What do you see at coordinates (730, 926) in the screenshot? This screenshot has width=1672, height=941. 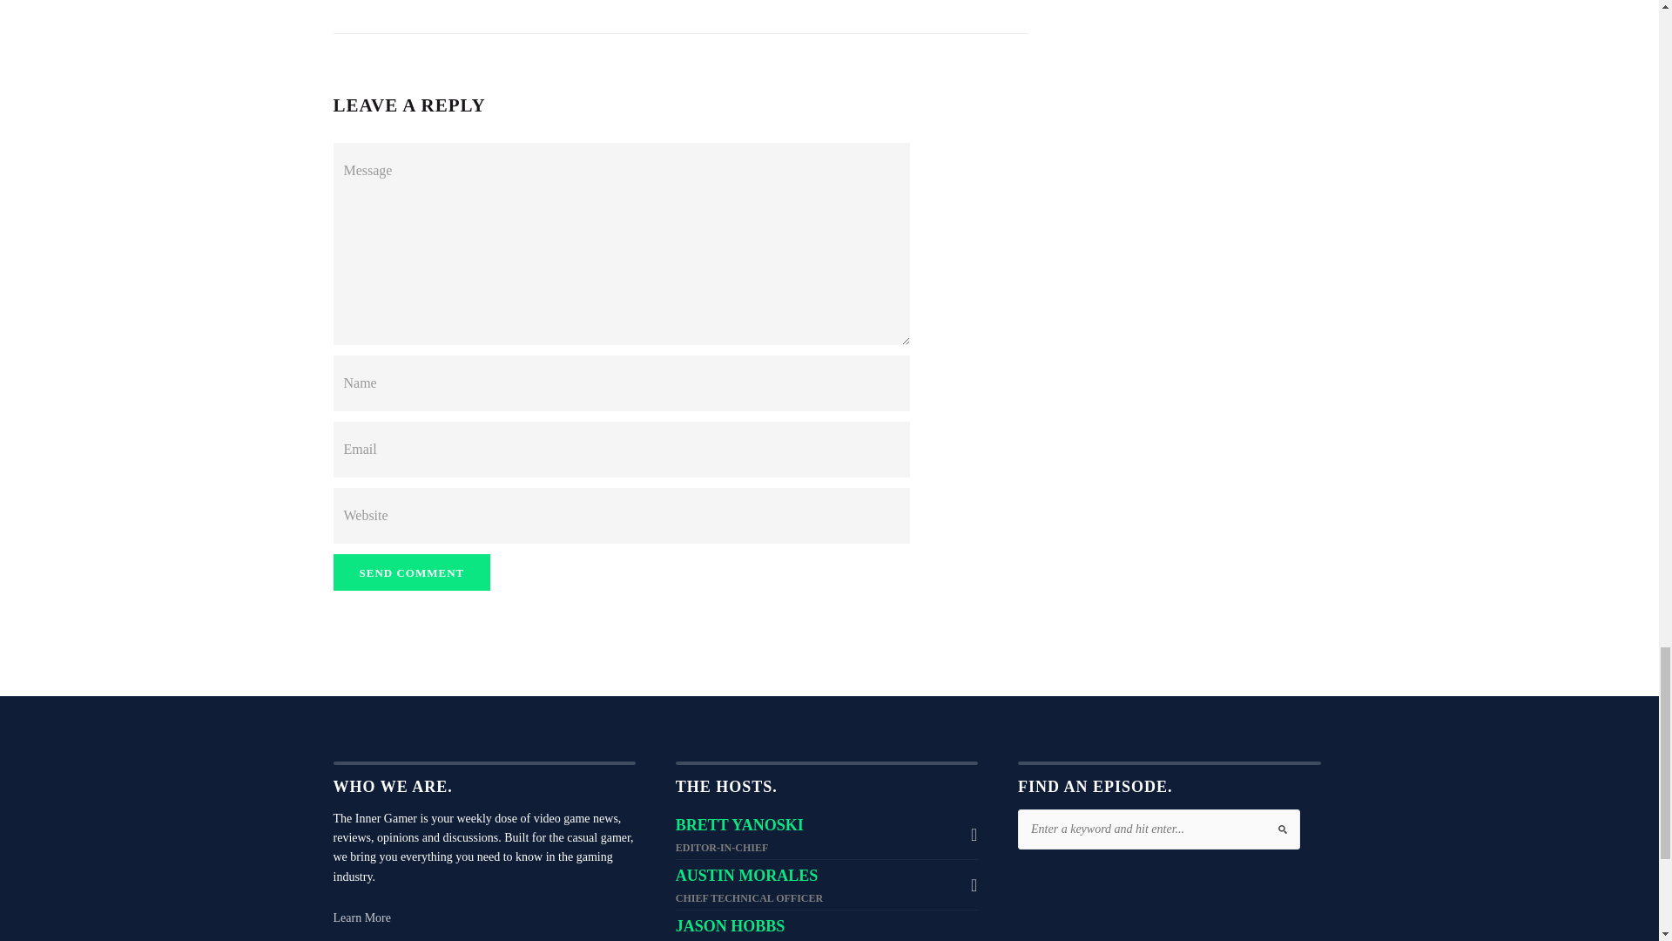 I see `JASON HOBBS` at bounding box center [730, 926].